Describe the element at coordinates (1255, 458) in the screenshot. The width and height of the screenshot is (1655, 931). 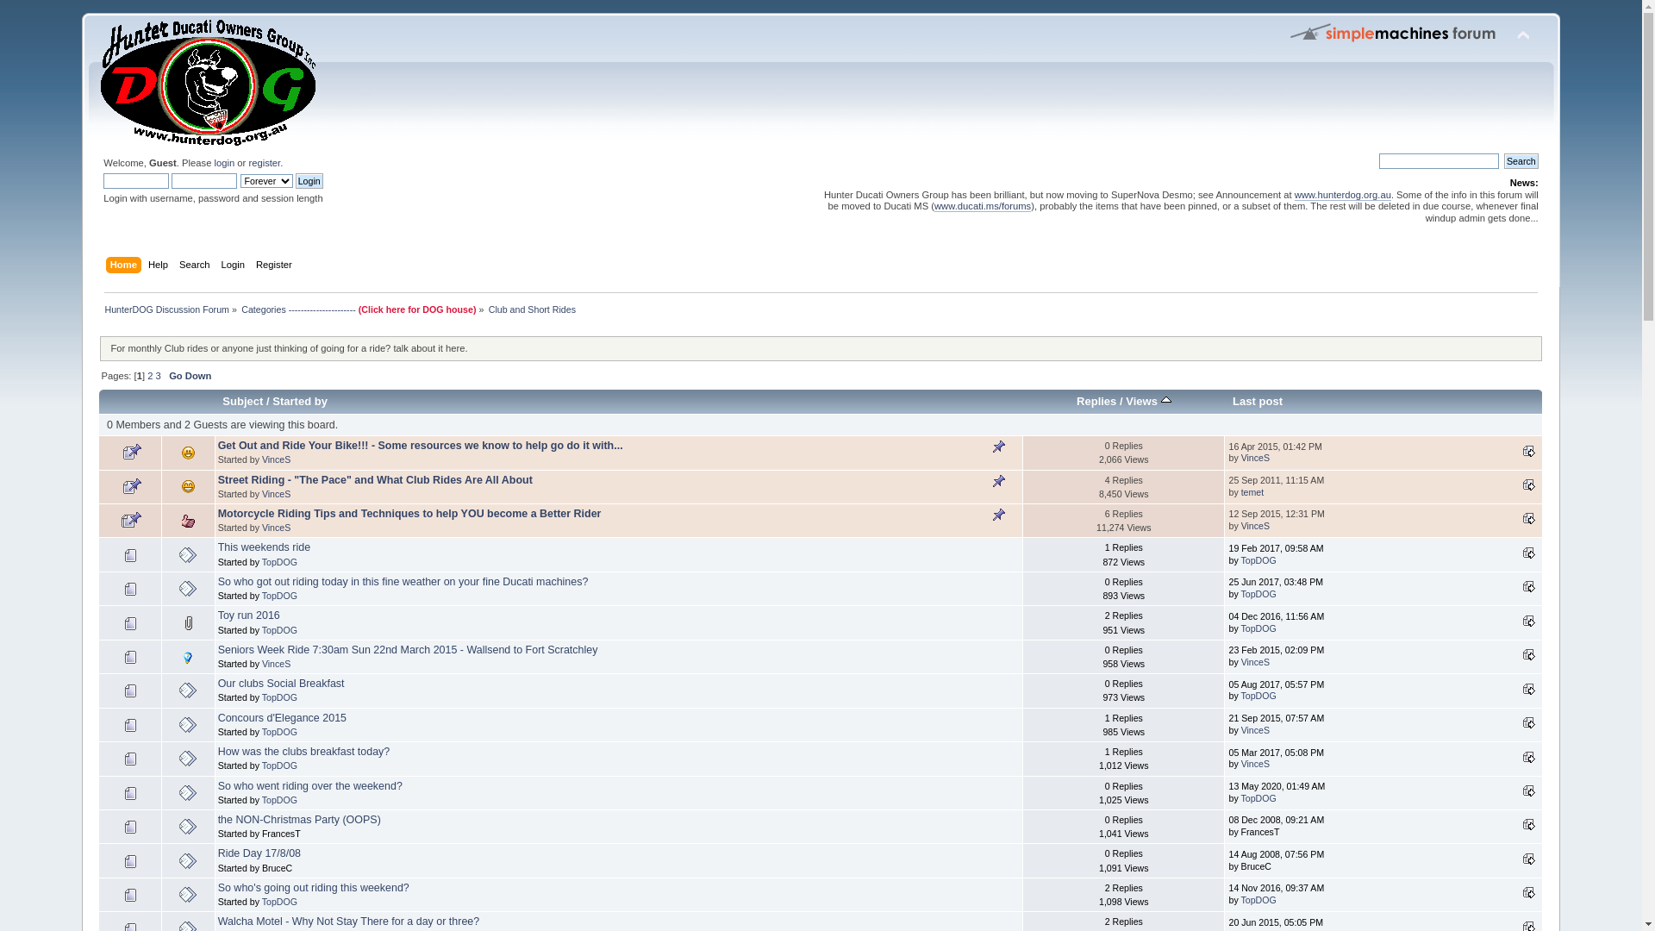
I see `VinceS` at that location.